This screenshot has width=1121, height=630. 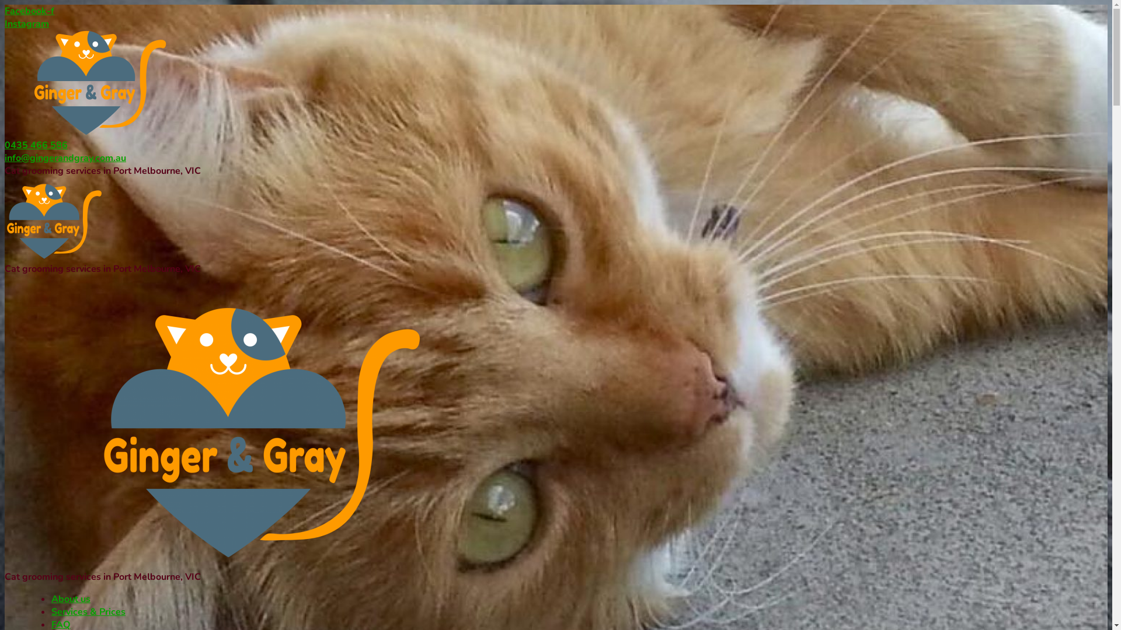 I want to click on Instagram, so click(x=27, y=24).